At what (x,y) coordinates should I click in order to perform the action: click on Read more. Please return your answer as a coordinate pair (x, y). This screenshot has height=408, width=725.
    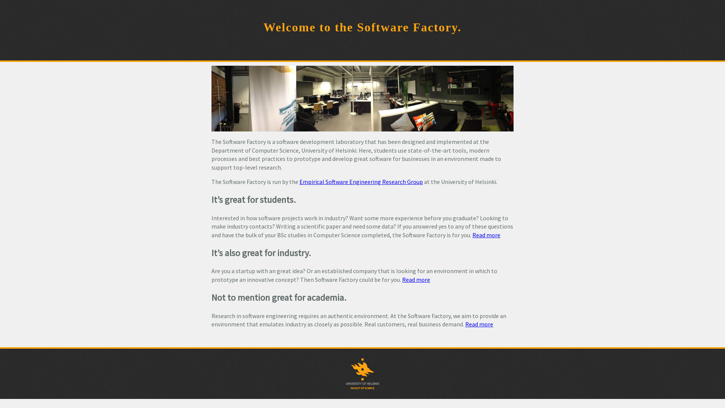
    Looking at the image, I should click on (416, 280).